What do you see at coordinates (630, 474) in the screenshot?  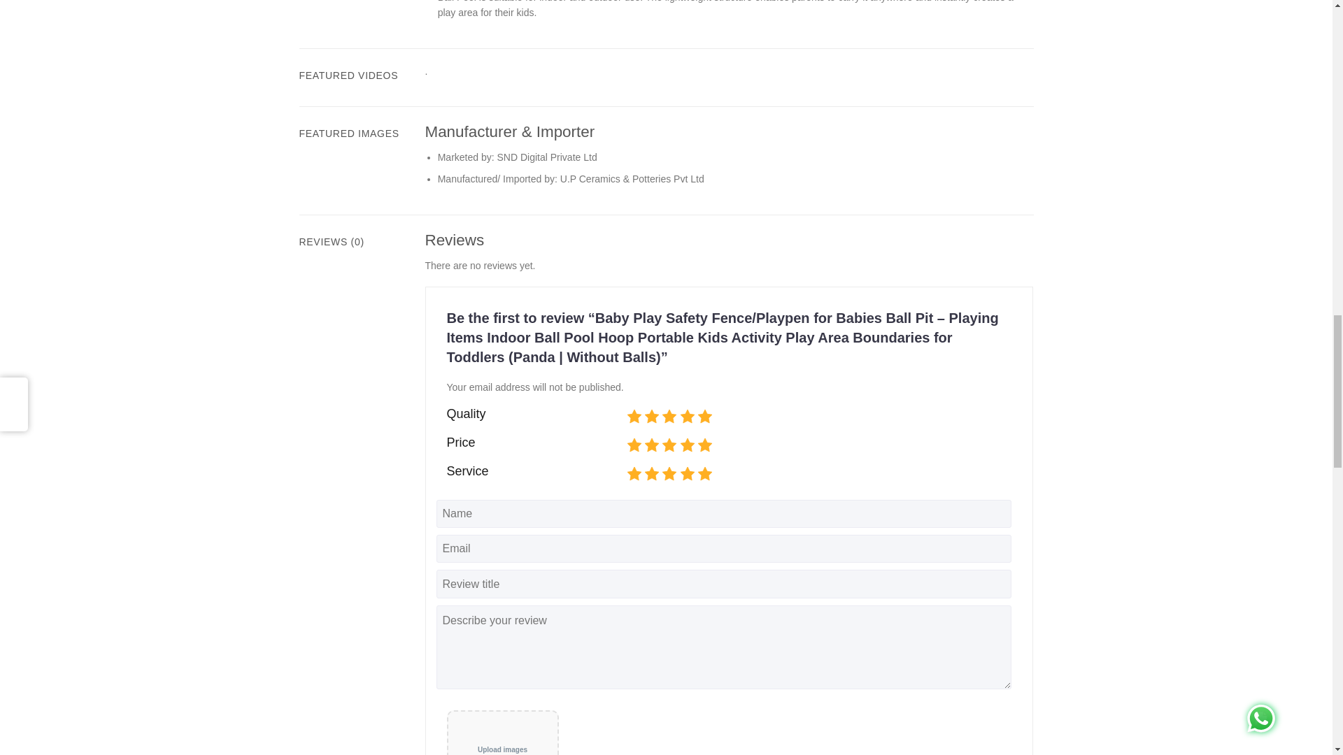 I see `3` at bounding box center [630, 474].